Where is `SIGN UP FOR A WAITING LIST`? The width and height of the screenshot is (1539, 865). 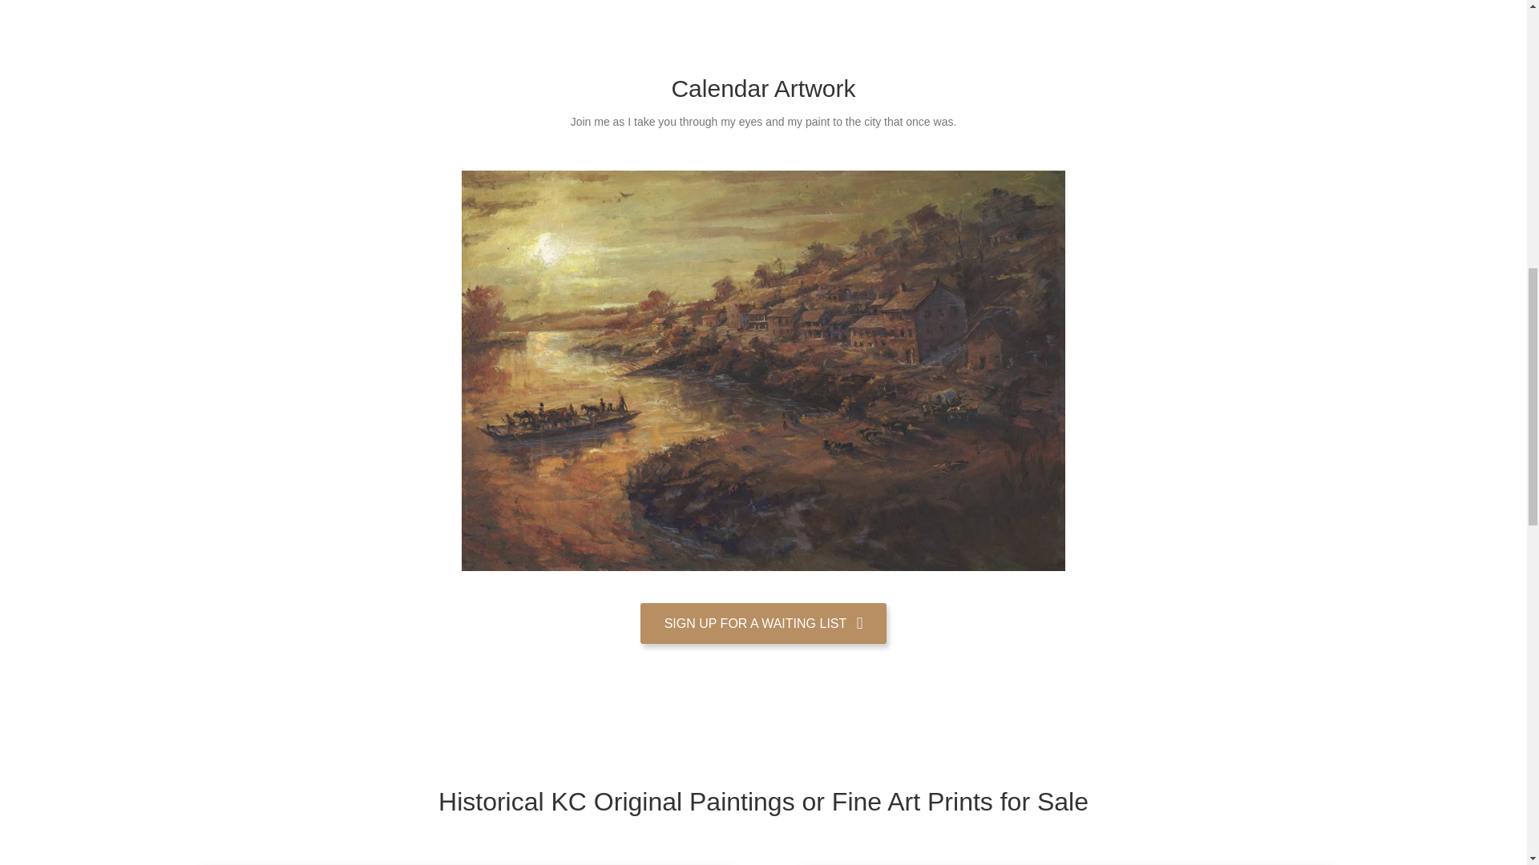
SIGN UP FOR A WAITING LIST is located at coordinates (763, 623).